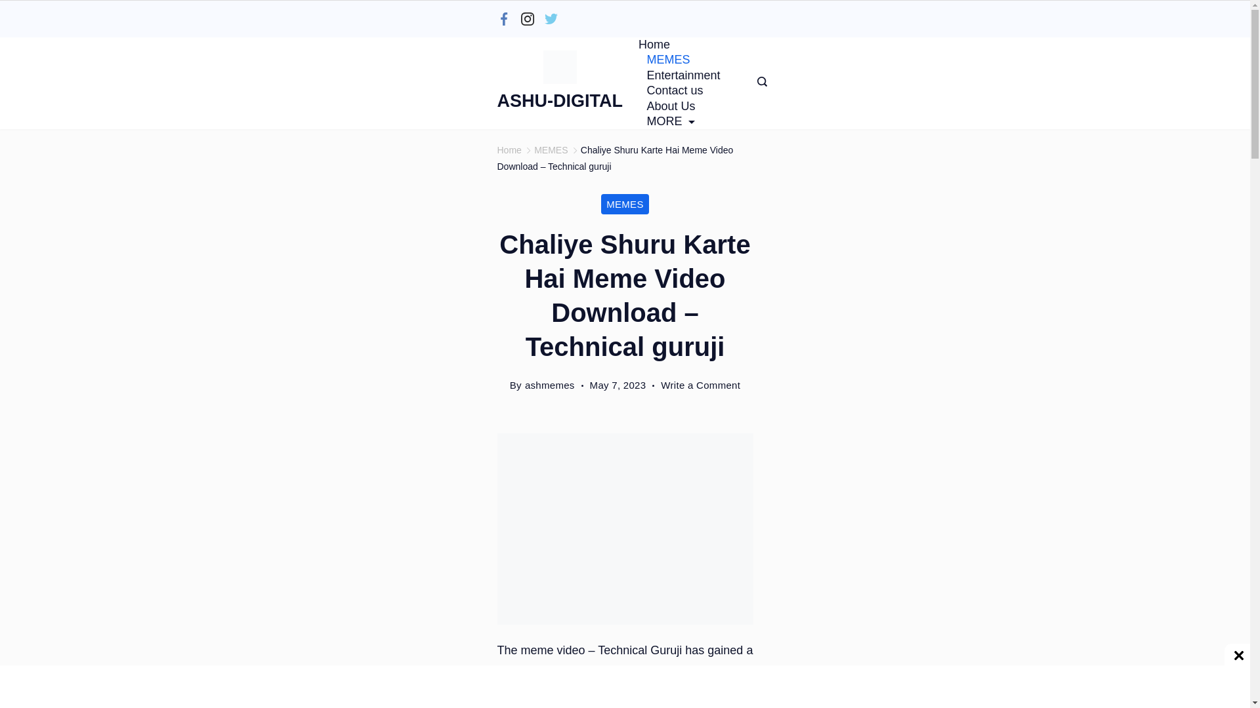 The width and height of the screenshot is (1260, 708). I want to click on Entertainment, so click(683, 75).